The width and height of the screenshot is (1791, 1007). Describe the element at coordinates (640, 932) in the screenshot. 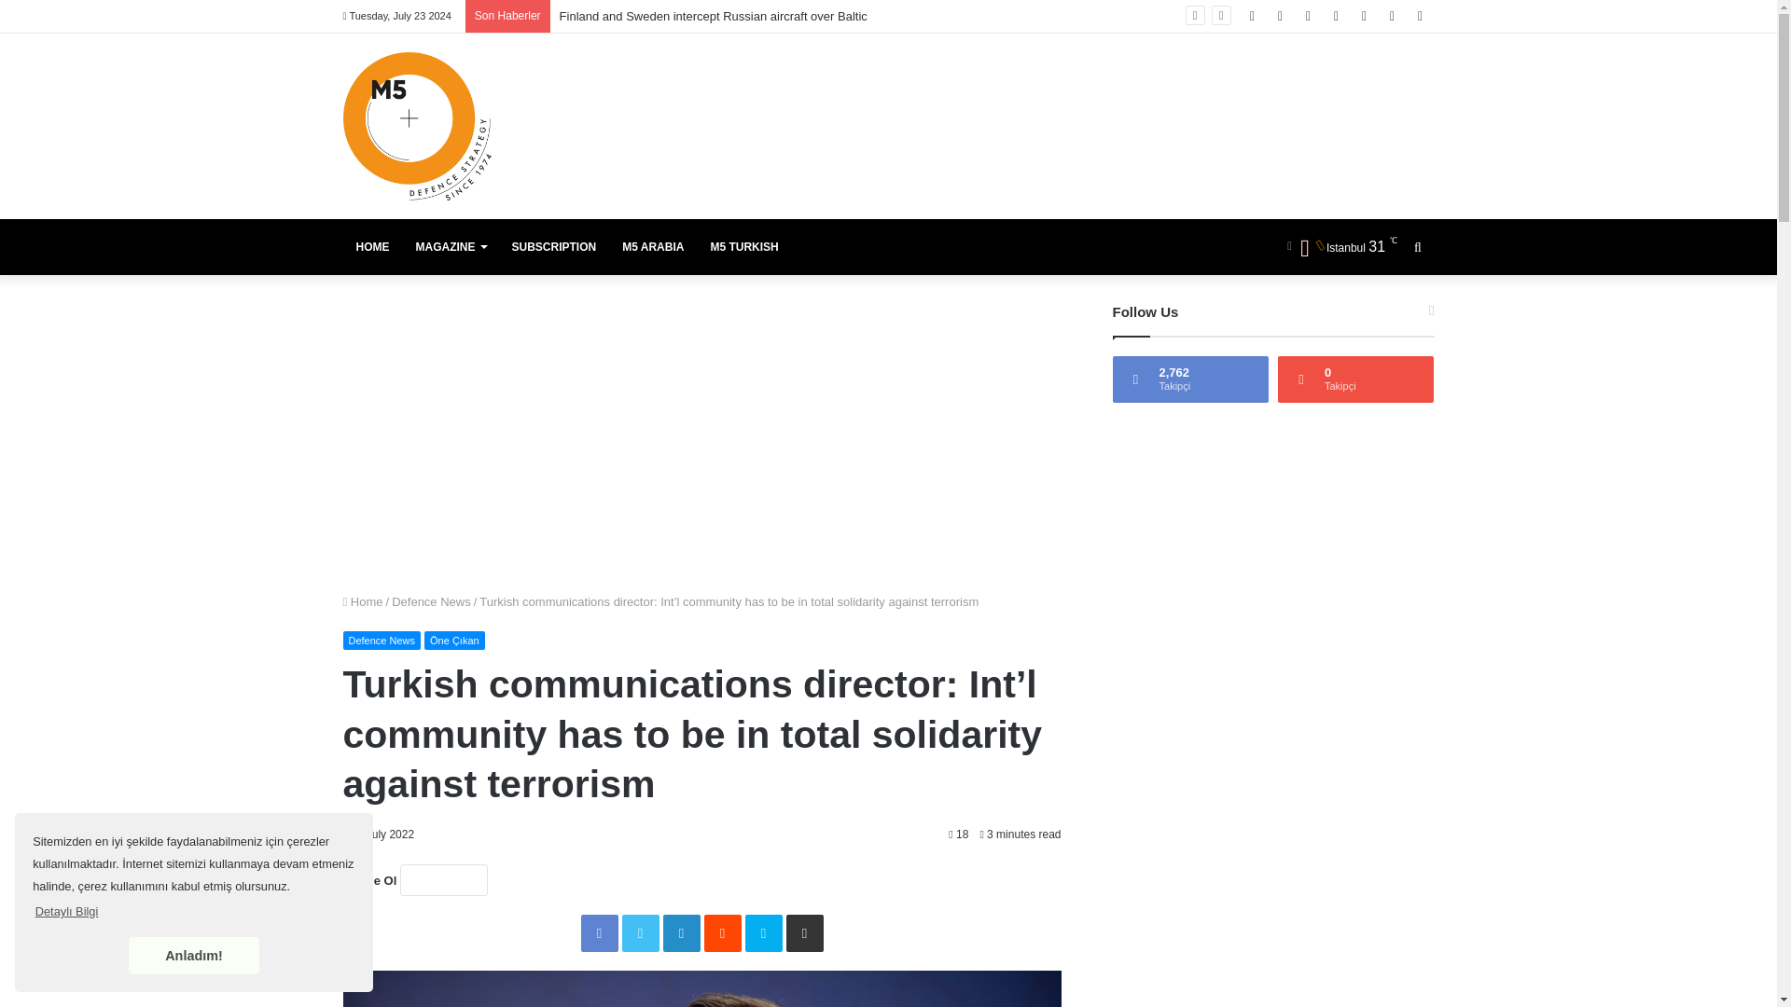

I see `Twitter` at that location.